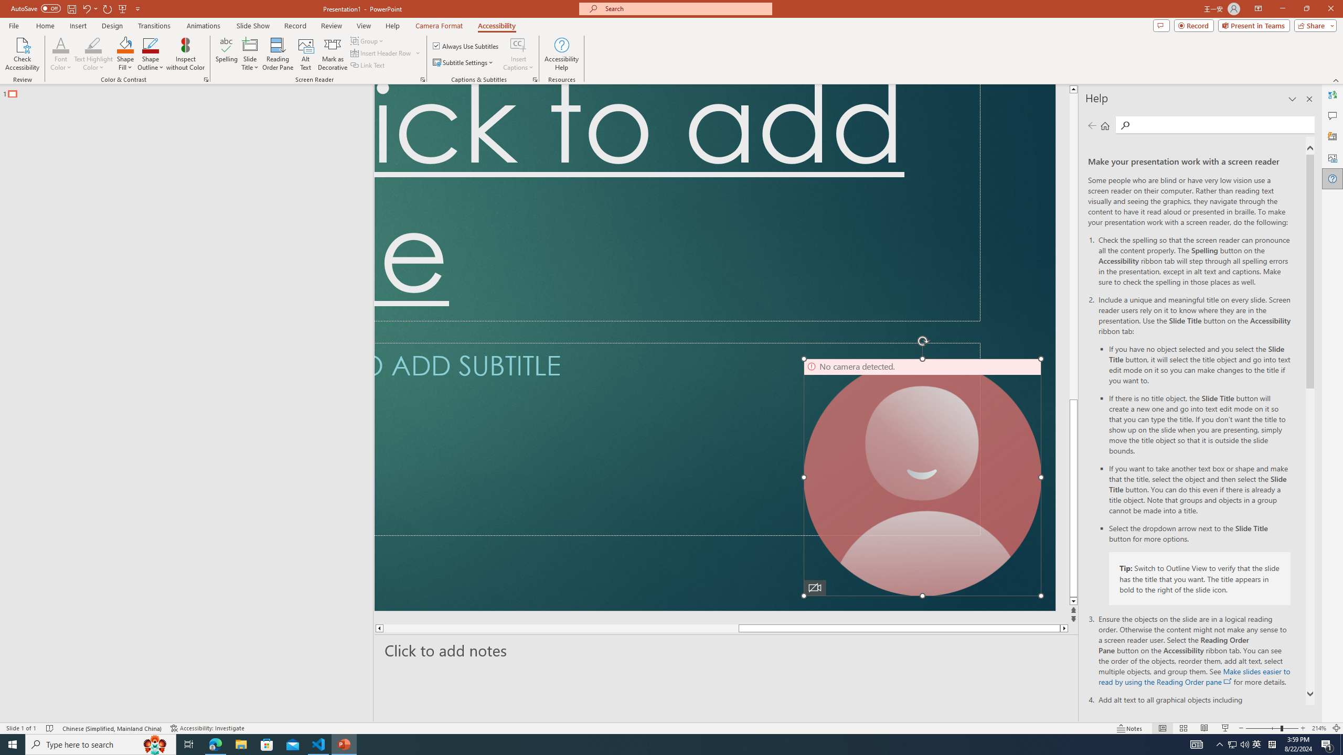 This screenshot has height=755, width=1343. I want to click on Share, so click(1314, 25).